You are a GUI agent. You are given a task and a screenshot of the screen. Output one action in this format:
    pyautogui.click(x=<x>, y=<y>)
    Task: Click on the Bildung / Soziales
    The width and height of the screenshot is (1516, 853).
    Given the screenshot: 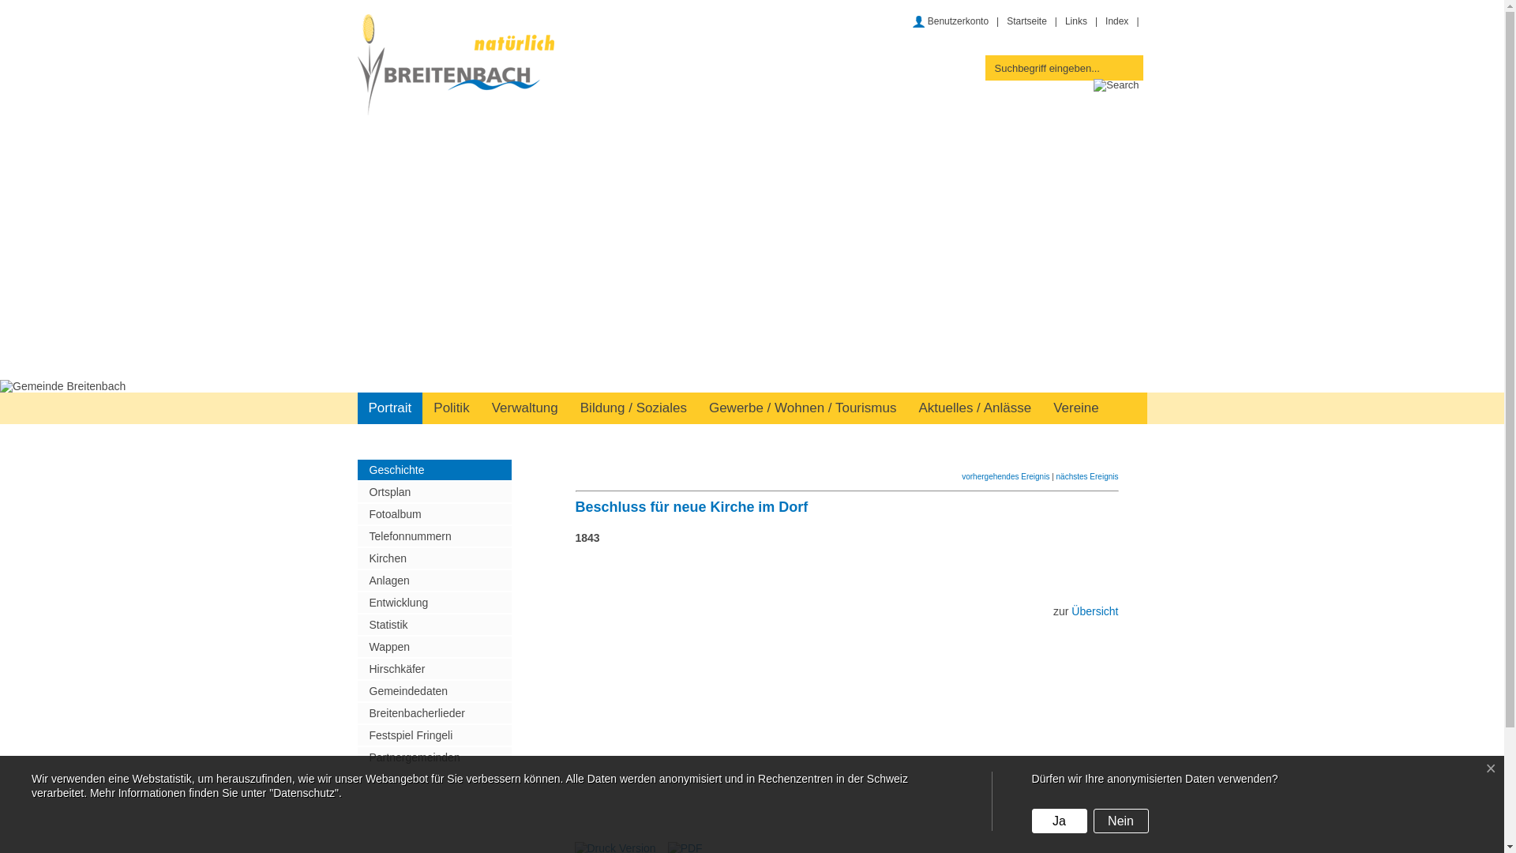 What is the action you would take?
    pyautogui.click(x=633, y=408)
    